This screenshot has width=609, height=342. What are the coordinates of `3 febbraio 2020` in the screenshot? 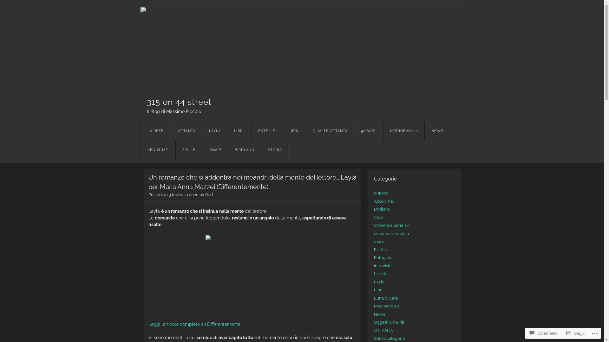 It's located at (184, 194).